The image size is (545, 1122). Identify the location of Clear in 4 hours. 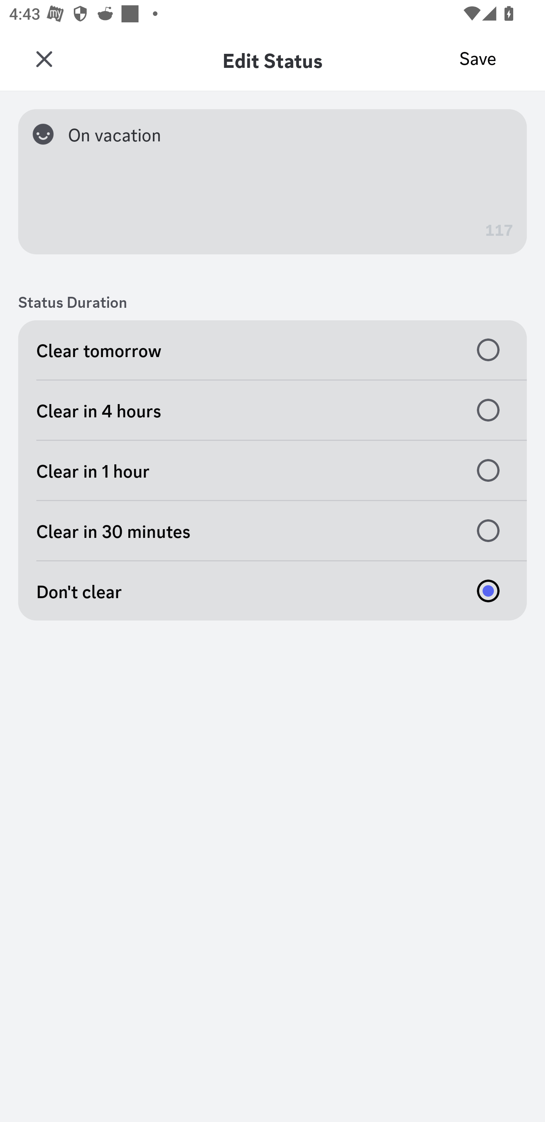
(272, 410).